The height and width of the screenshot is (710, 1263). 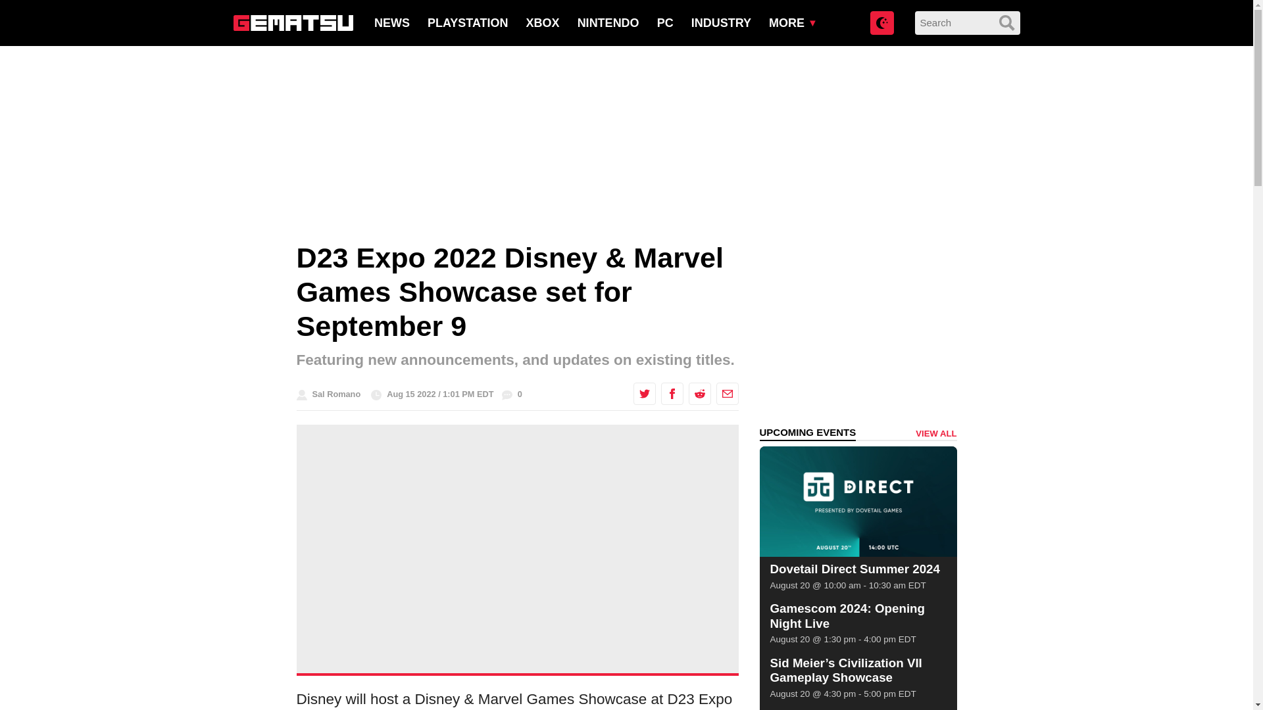 I want to click on NEWS, so click(x=391, y=22).